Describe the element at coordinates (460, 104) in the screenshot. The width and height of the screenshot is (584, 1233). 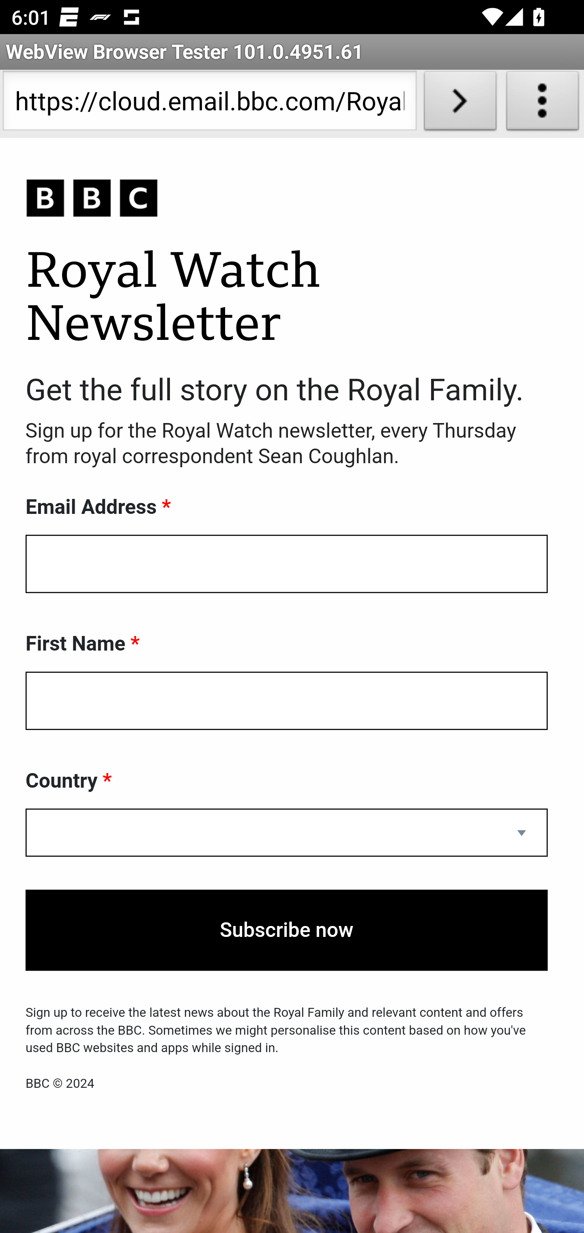
I see `Load URL` at that location.